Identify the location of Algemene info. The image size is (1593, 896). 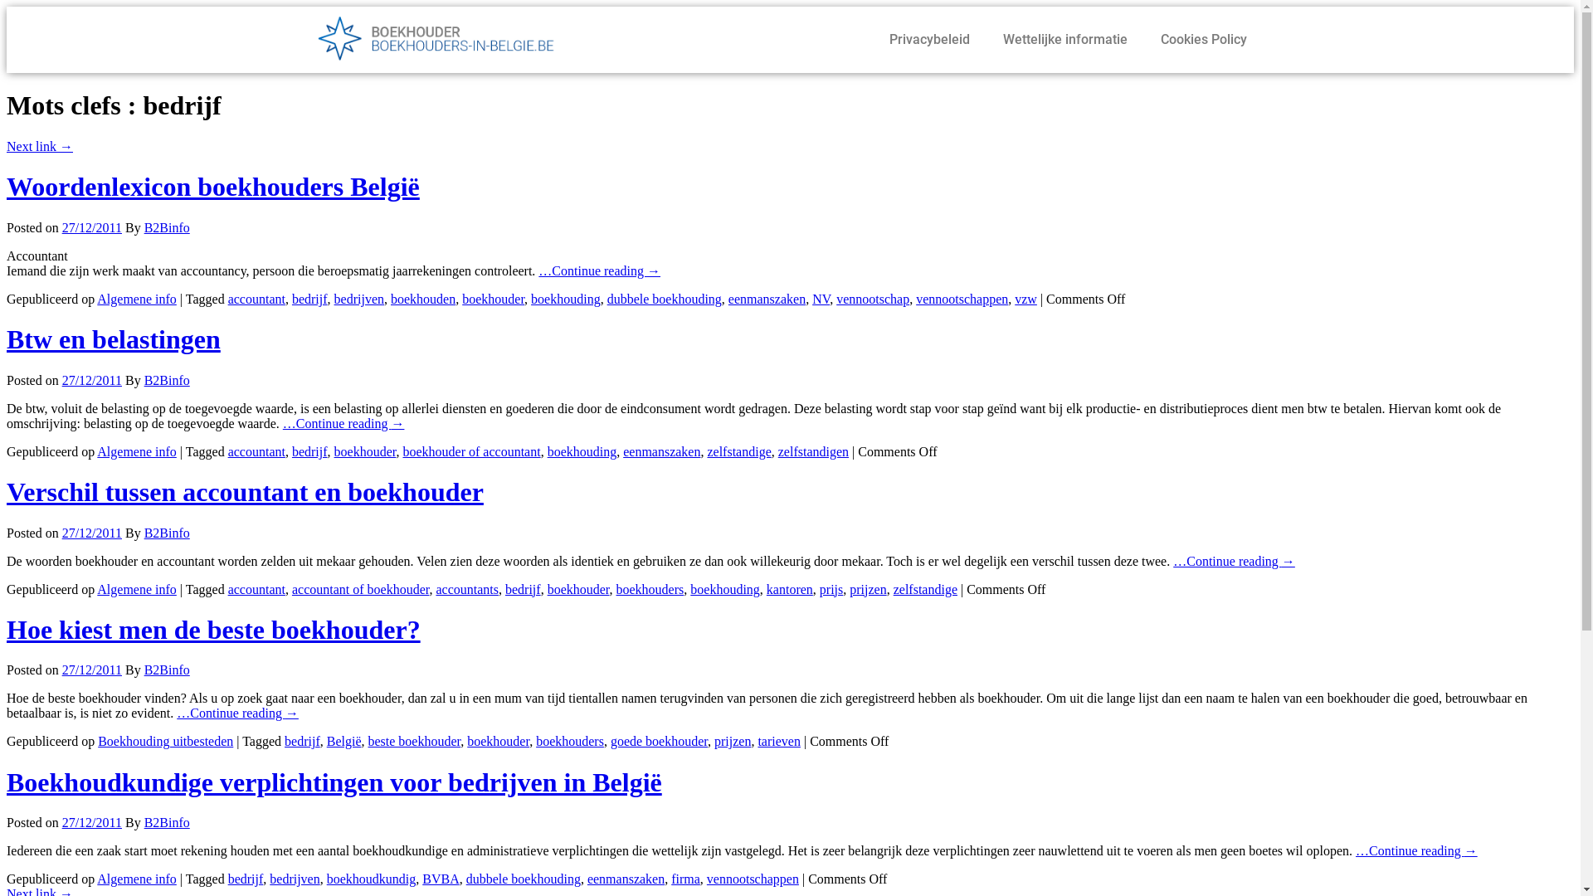
(137, 451).